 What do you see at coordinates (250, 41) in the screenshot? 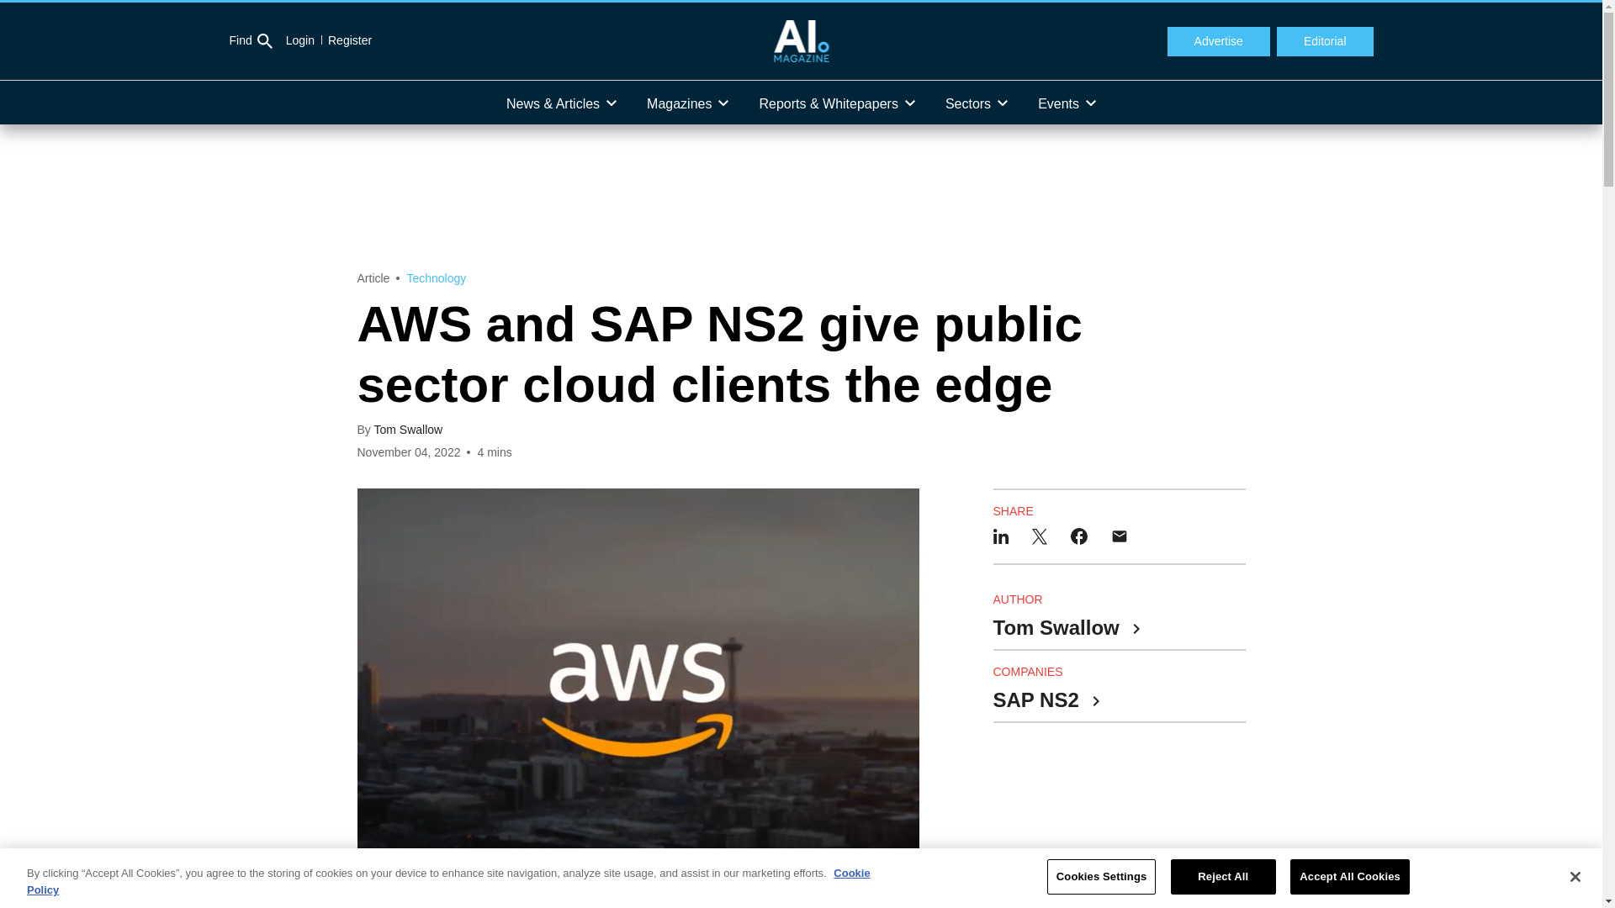
I see `Find` at bounding box center [250, 41].